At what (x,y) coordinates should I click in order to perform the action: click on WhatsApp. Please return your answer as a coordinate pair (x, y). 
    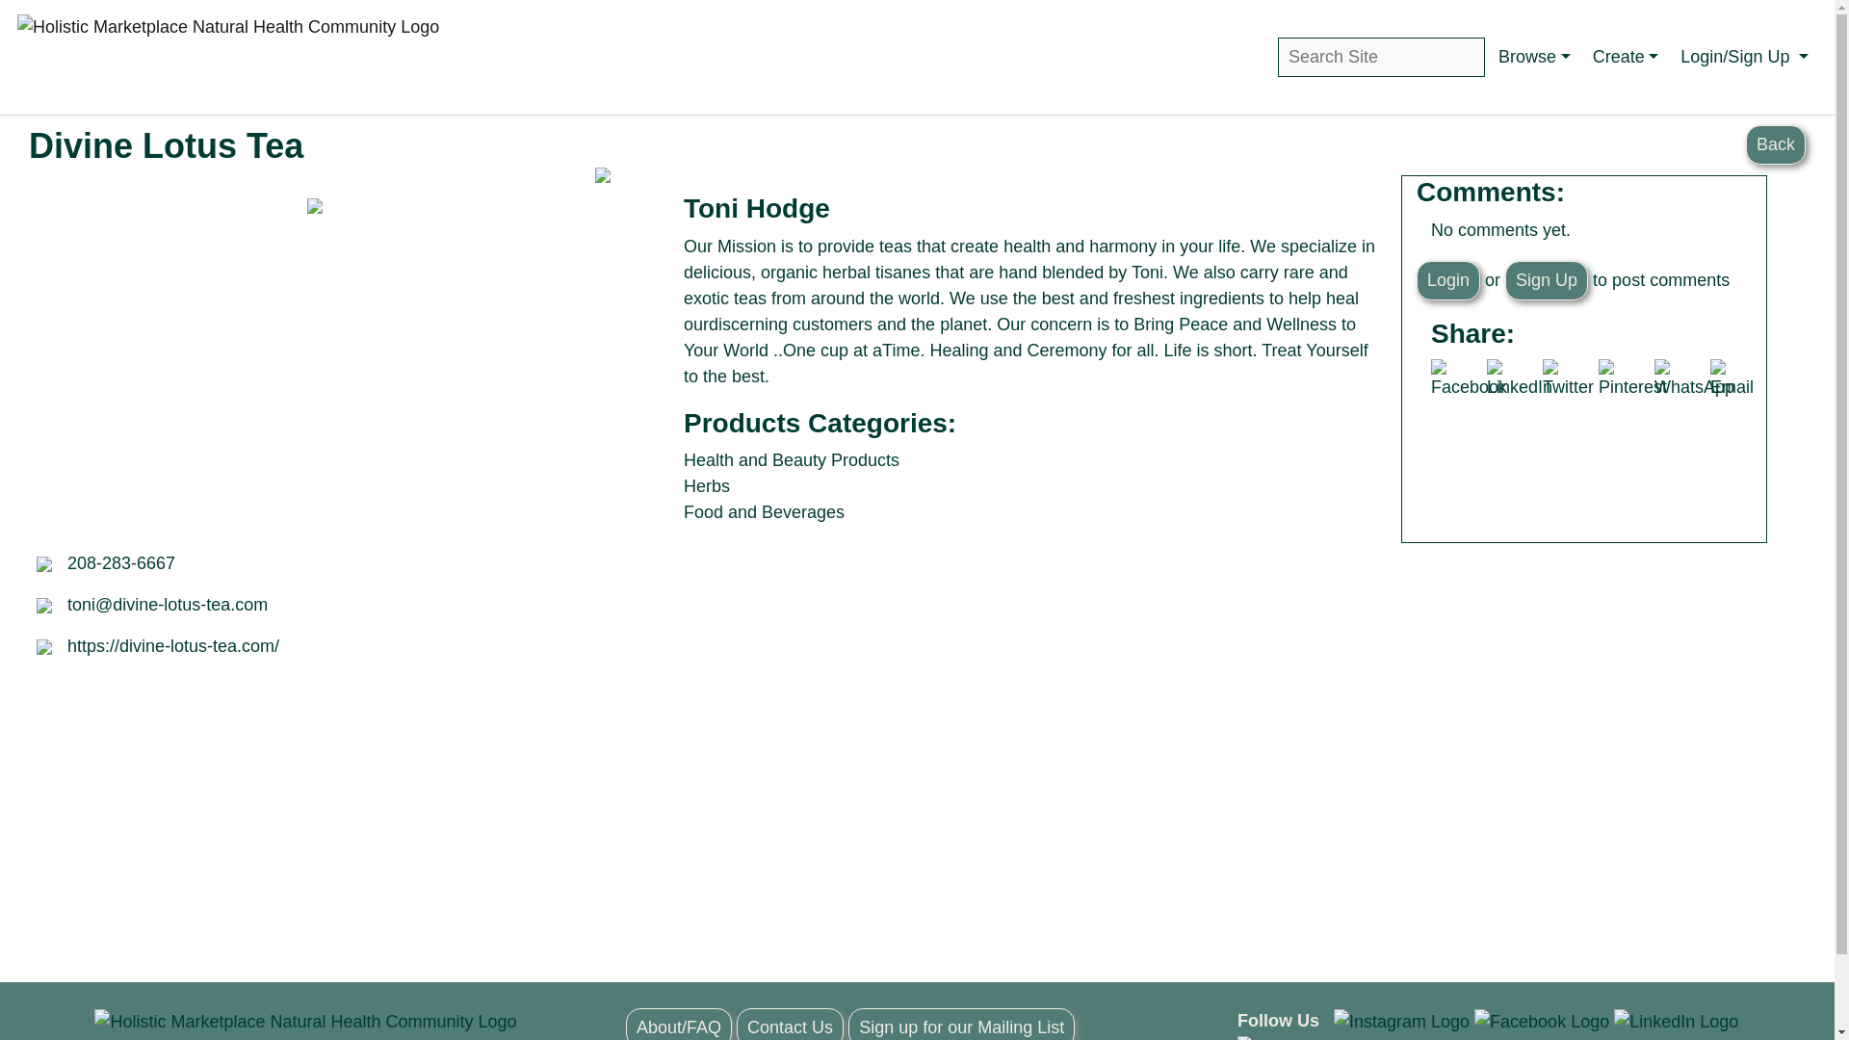
    Looking at the image, I should click on (1694, 379).